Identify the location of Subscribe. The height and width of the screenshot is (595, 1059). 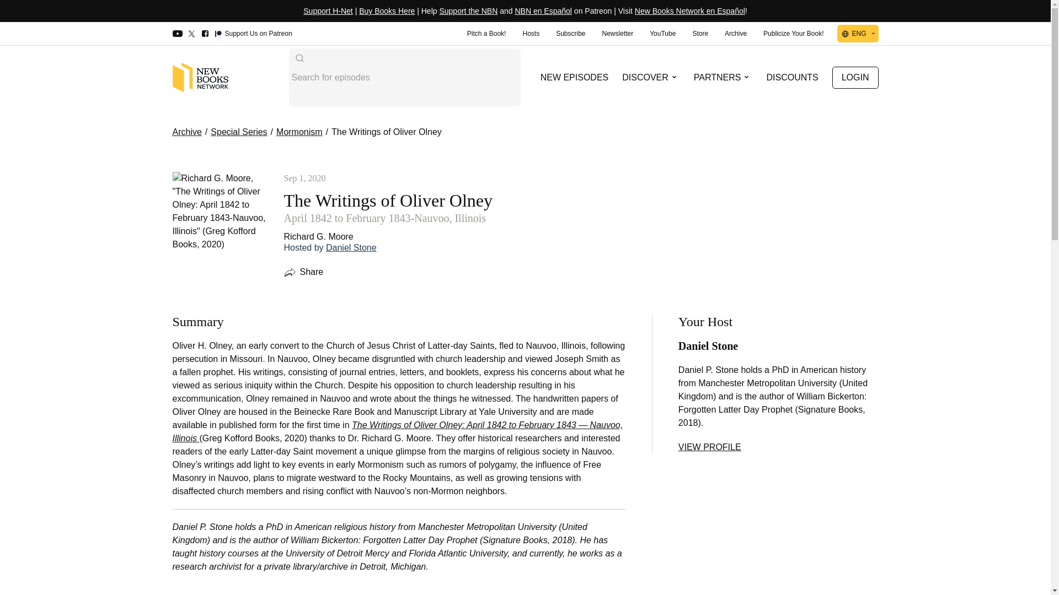
(570, 33).